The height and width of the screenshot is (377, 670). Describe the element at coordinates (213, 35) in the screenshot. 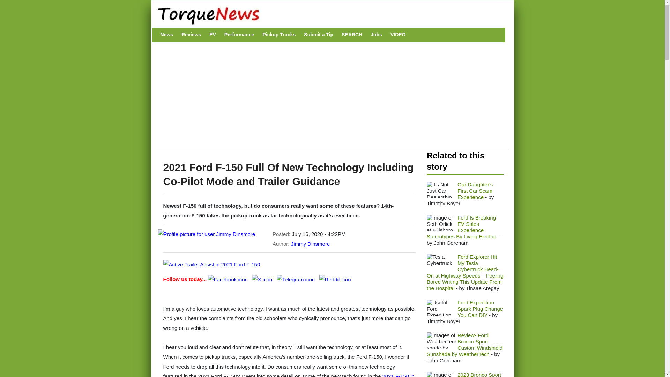

I see `EV` at that location.